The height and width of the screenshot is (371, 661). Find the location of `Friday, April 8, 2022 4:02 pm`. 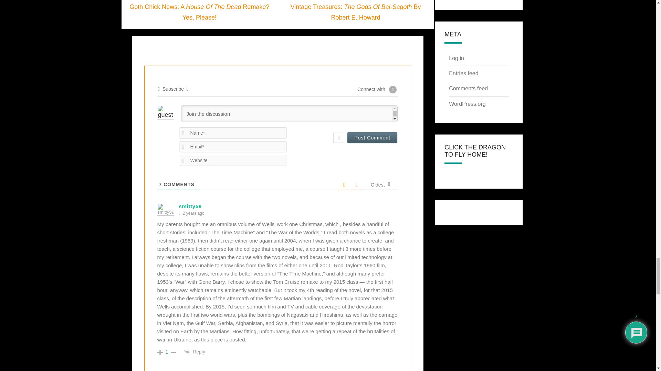

Friday, April 8, 2022 4:02 pm is located at coordinates (193, 213).